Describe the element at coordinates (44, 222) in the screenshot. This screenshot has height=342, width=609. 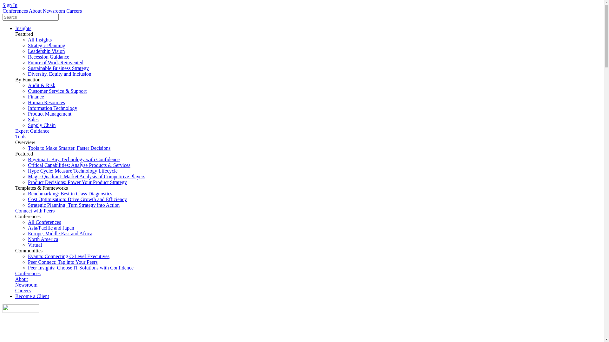
I see `All Conferences` at that location.